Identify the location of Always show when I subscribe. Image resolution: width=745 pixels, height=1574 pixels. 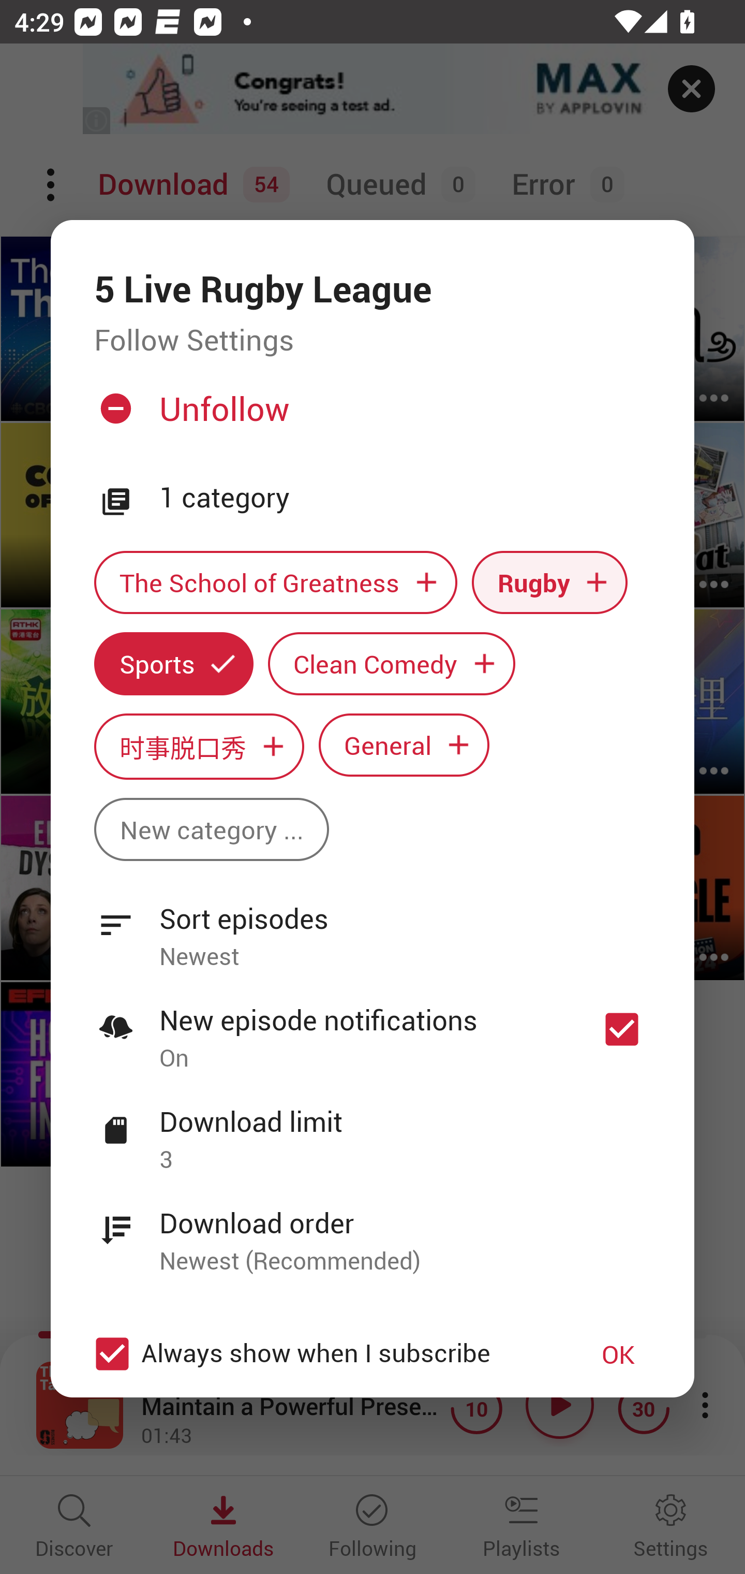
(322, 1354).